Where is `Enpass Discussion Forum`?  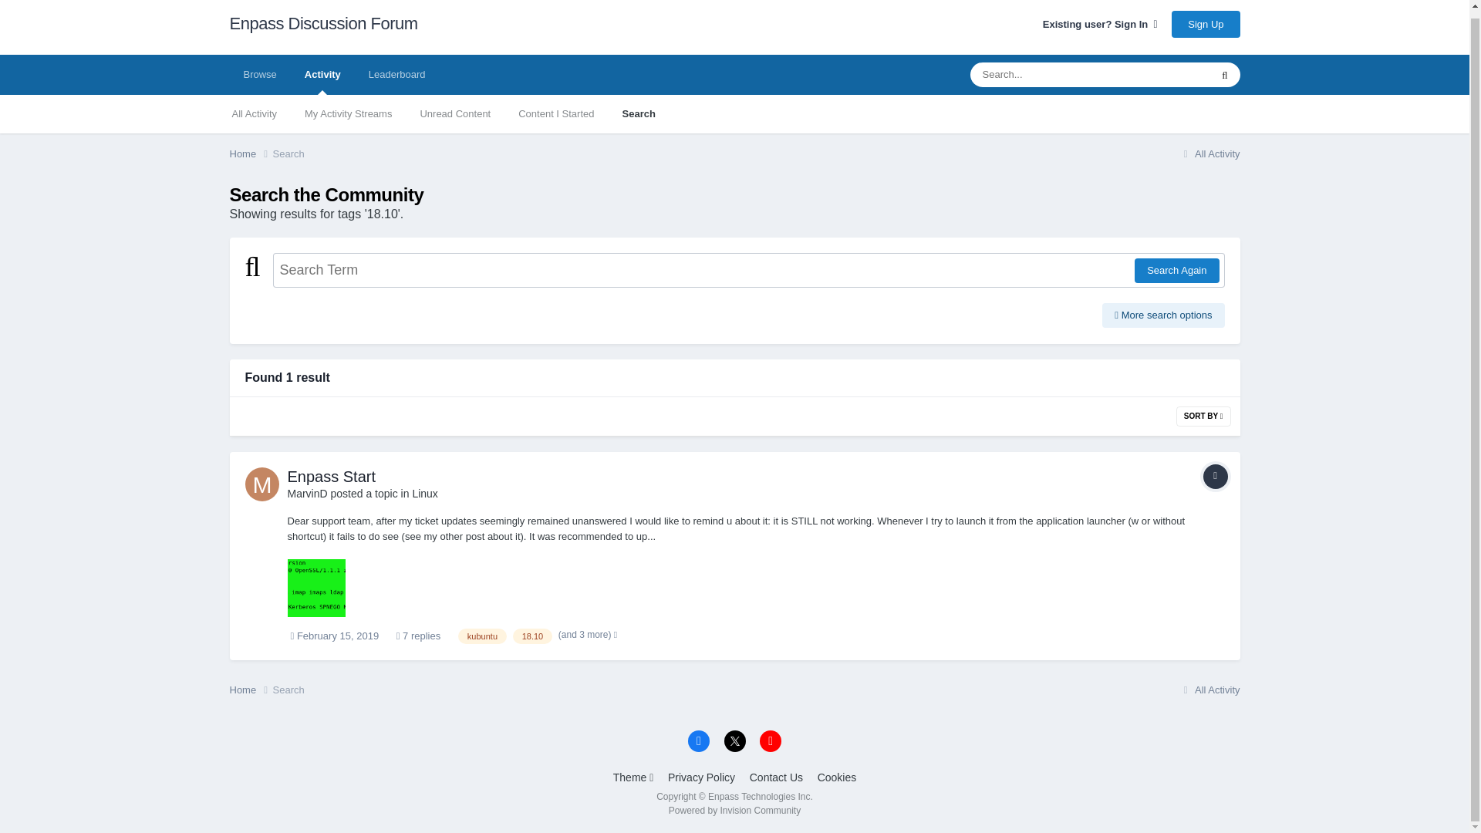
Enpass Discussion Forum is located at coordinates (323, 28).